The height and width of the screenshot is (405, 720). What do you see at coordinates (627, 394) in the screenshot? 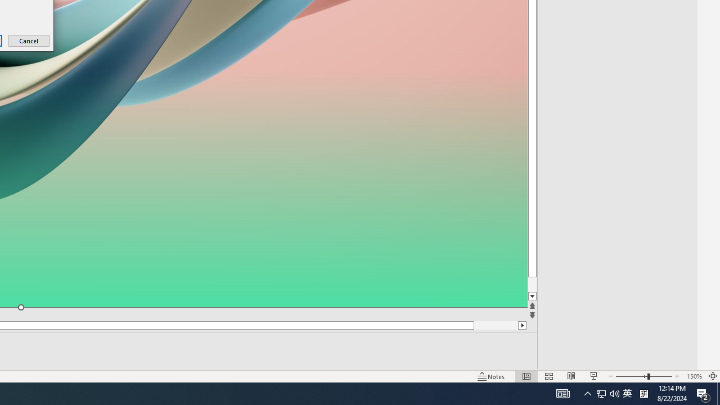
I see `Show desktop` at bounding box center [627, 394].